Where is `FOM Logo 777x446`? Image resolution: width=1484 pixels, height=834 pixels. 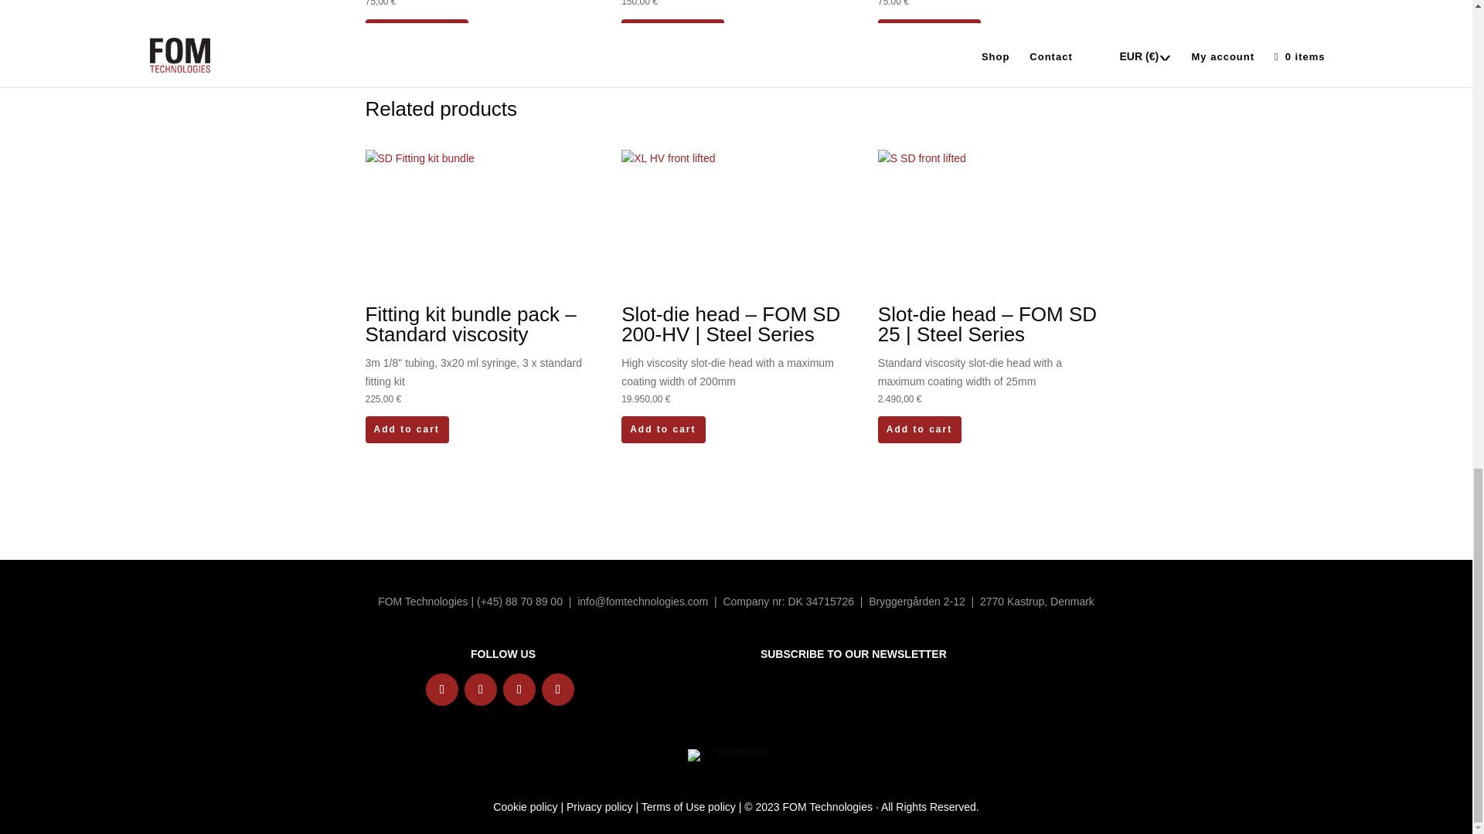 FOM Logo 777x446 is located at coordinates (736, 755).